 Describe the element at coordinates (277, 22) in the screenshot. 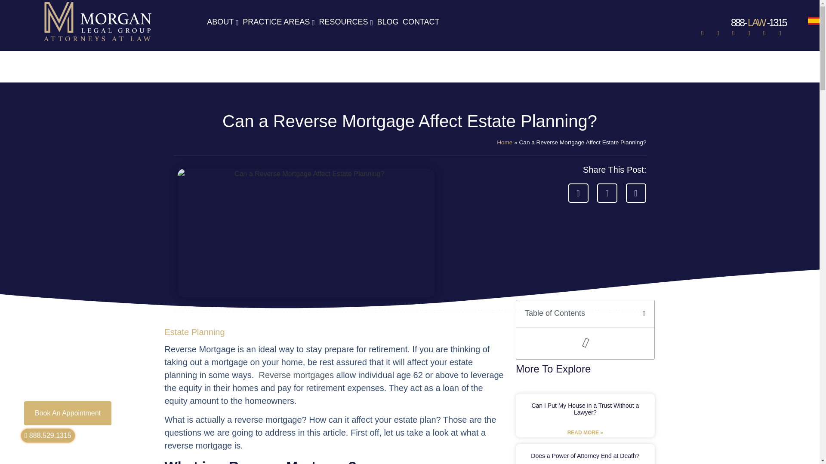

I see `PRACTICE AREAS` at that location.